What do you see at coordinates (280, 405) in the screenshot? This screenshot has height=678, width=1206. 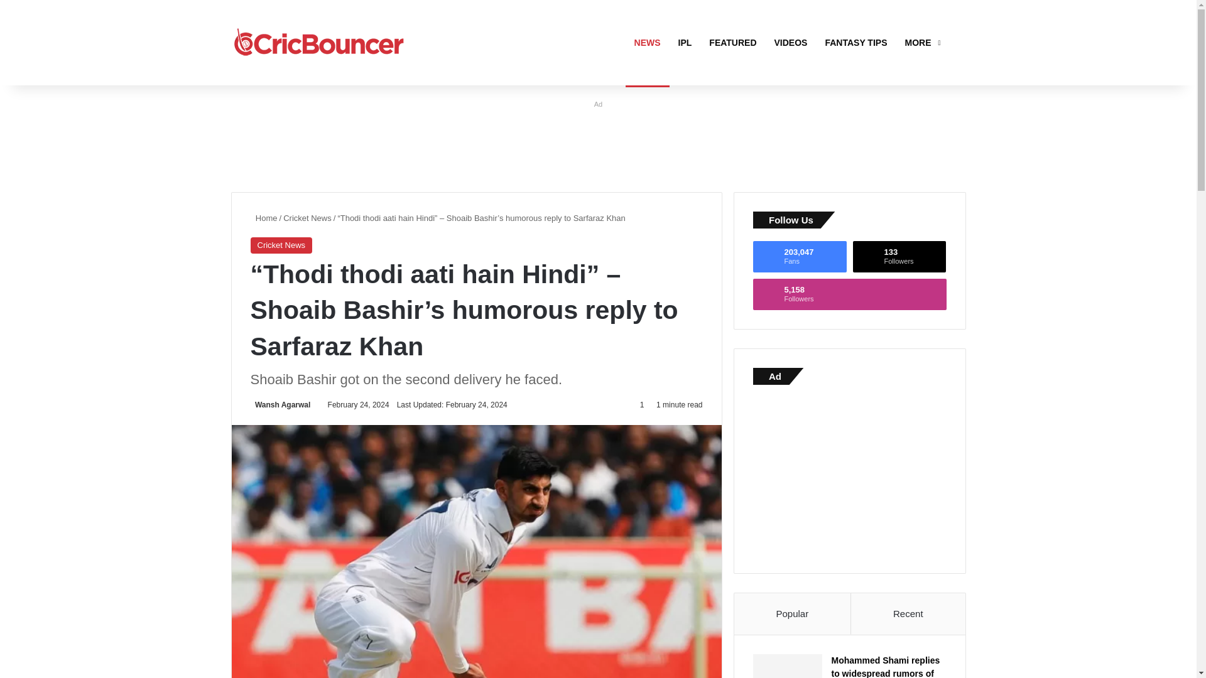 I see `Wansh Agarwal` at bounding box center [280, 405].